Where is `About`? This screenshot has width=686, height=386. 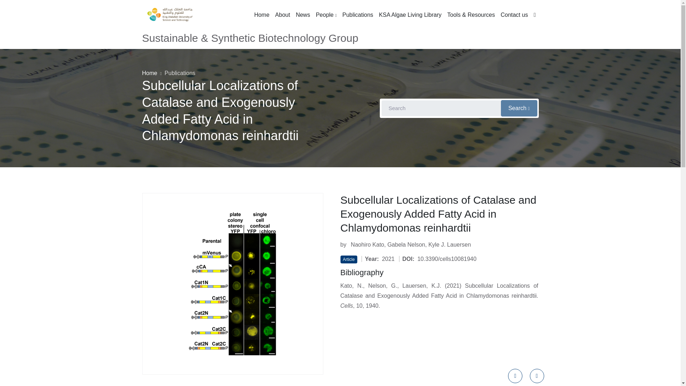
About is located at coordinates (282, 15).